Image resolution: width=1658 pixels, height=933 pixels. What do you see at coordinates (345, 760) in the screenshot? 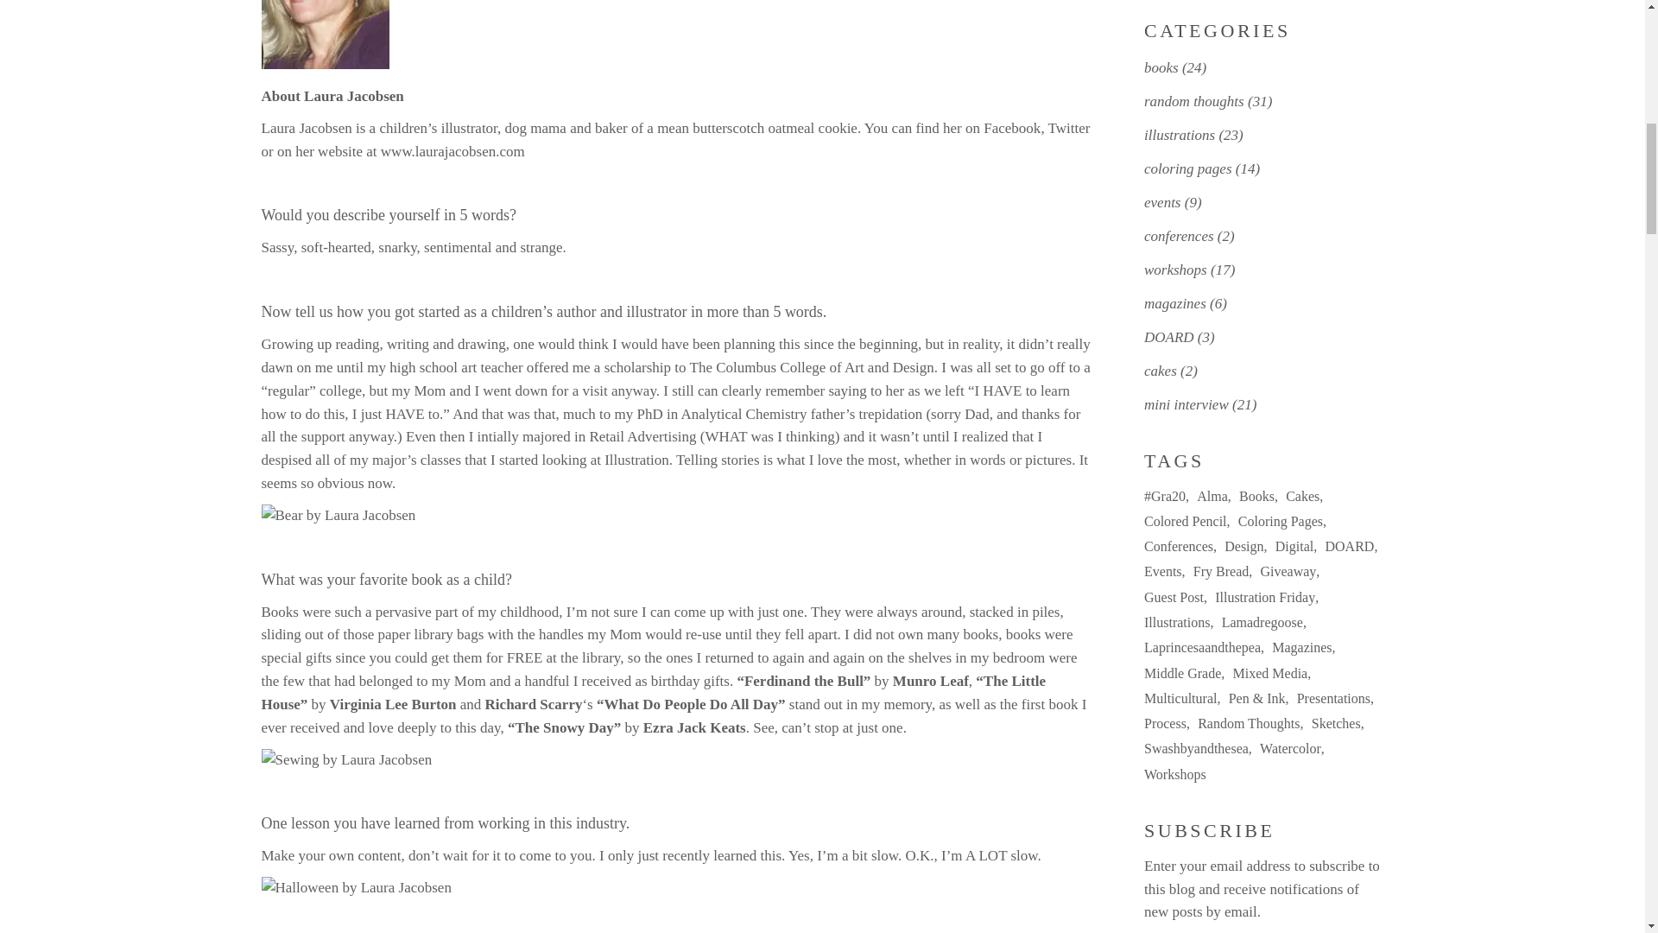
I see `Sewing by Laura Jacobsen` at bounding box center [345, 760].